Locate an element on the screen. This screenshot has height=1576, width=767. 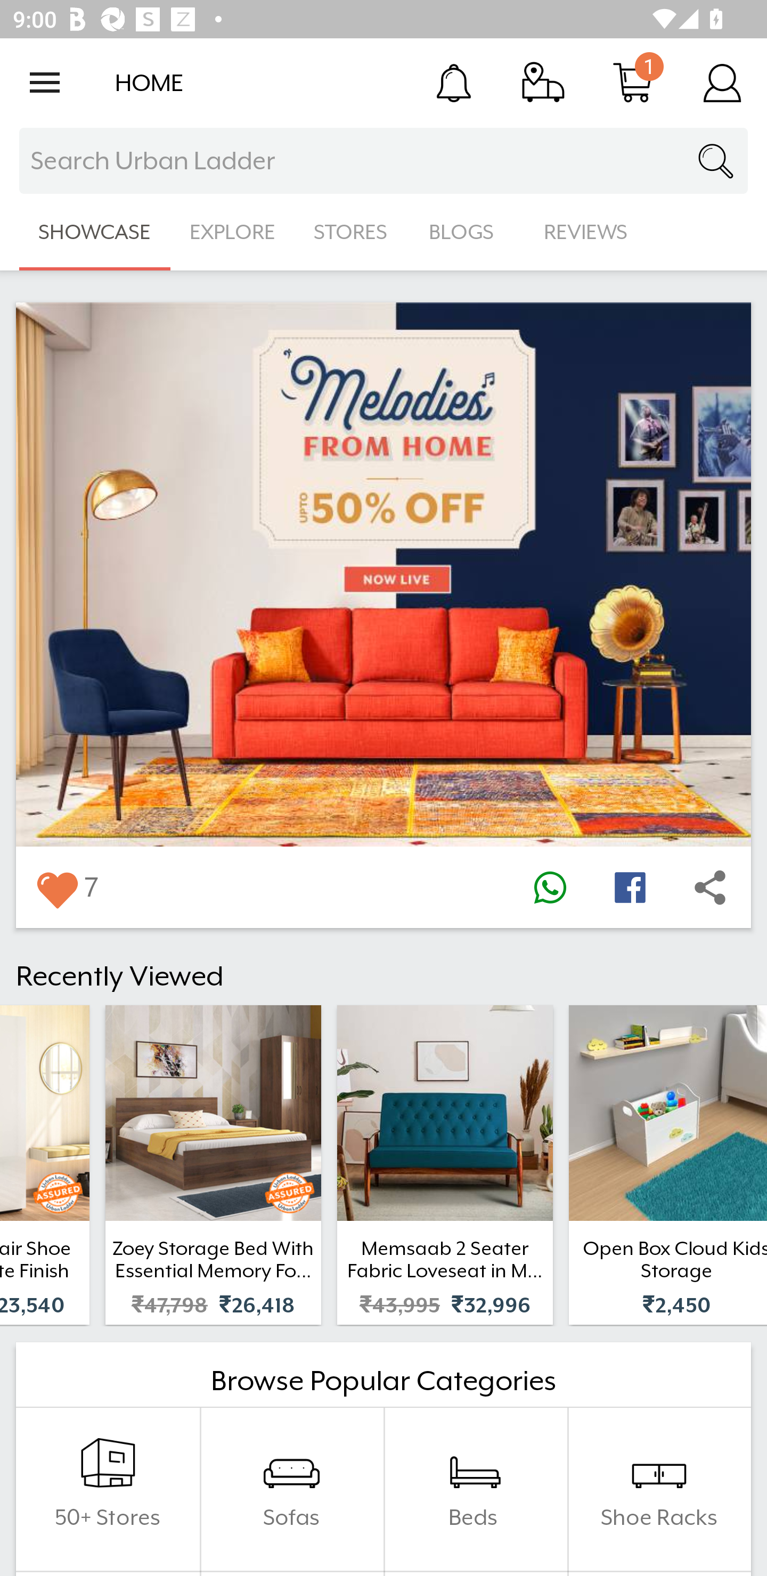
Open Box Cloud Kids Storage ₹2,450 is located at coordinates (668, 1165).